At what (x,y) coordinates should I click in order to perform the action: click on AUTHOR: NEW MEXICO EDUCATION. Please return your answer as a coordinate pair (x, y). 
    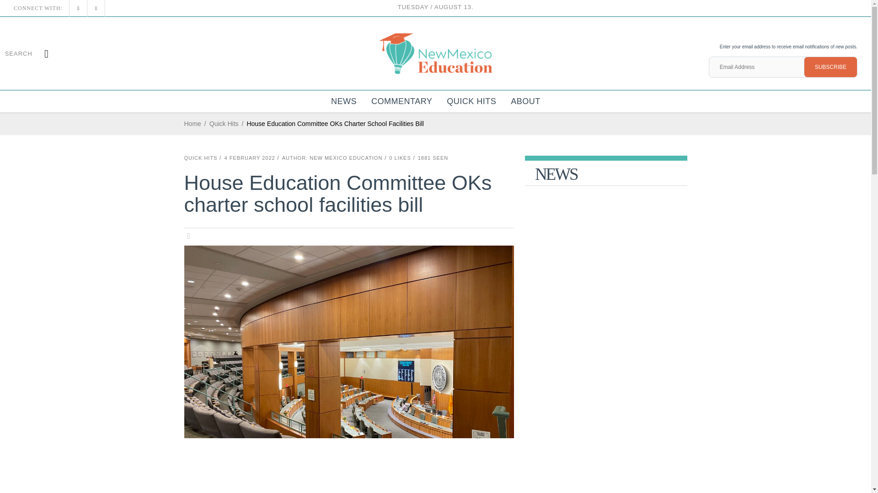
    Looking at the image, I should click on (332, 158).